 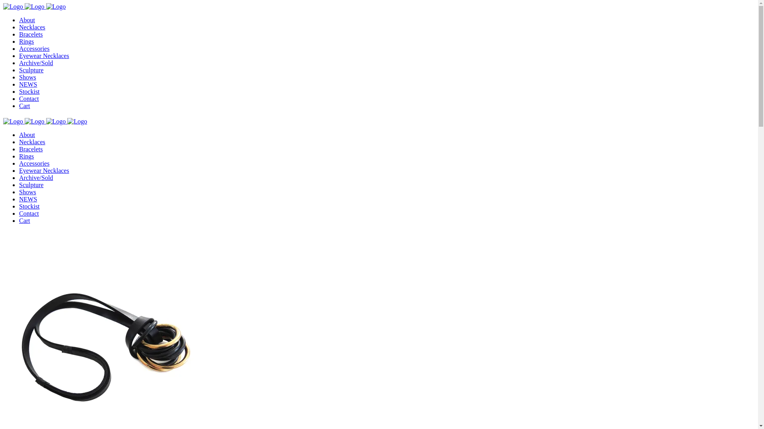 What do you see at coordinates (31, 149) in the screenshot?
I see `Bracelets` at bounding box center [31, 149].